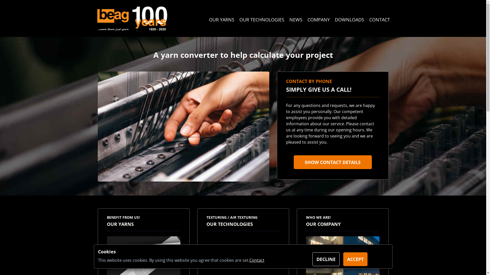 The width and height of the screenshot is (490, 275). Describe the element at coordinates (355, 259) in the screenshot. I see `ACCEPT` at that location.